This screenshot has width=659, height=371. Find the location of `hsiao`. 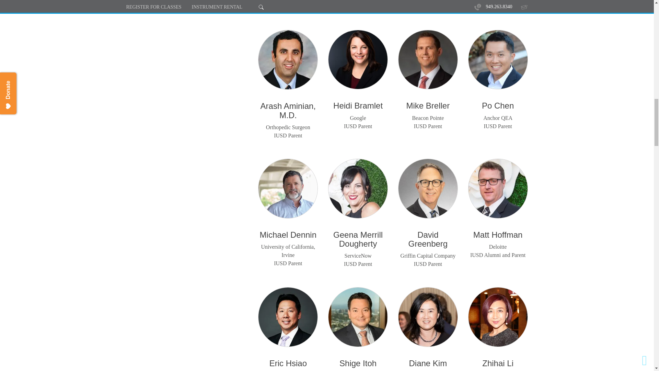

hsiao is located at coordinates (288, 317).